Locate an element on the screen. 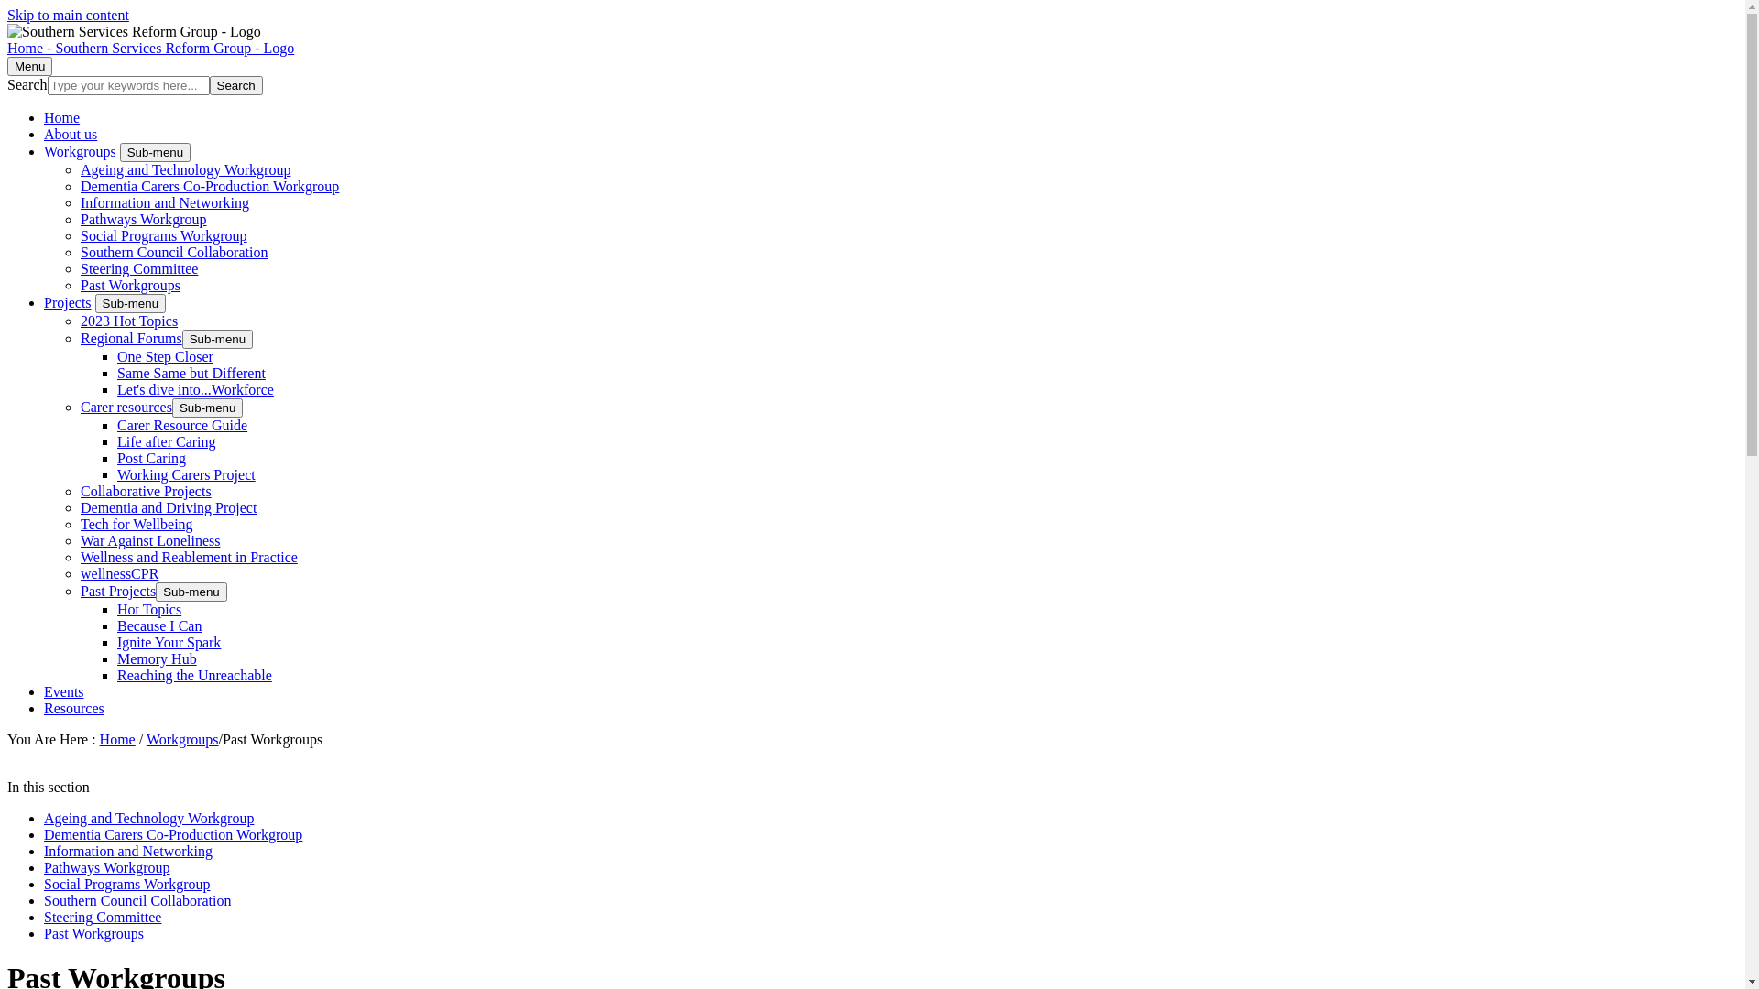 The width and height of the screenshot is (1759, 989). Working Carers Project is located at coordinates (187, 474).